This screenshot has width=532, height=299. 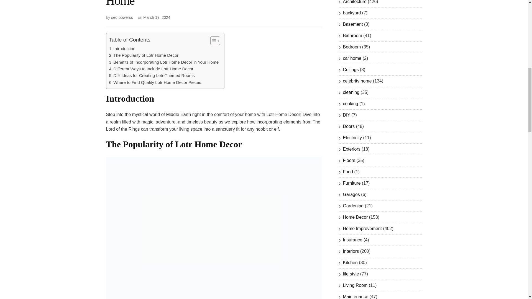 I want to click on The Popularity of Lotr Home Decor, so click(x=144, y=55).